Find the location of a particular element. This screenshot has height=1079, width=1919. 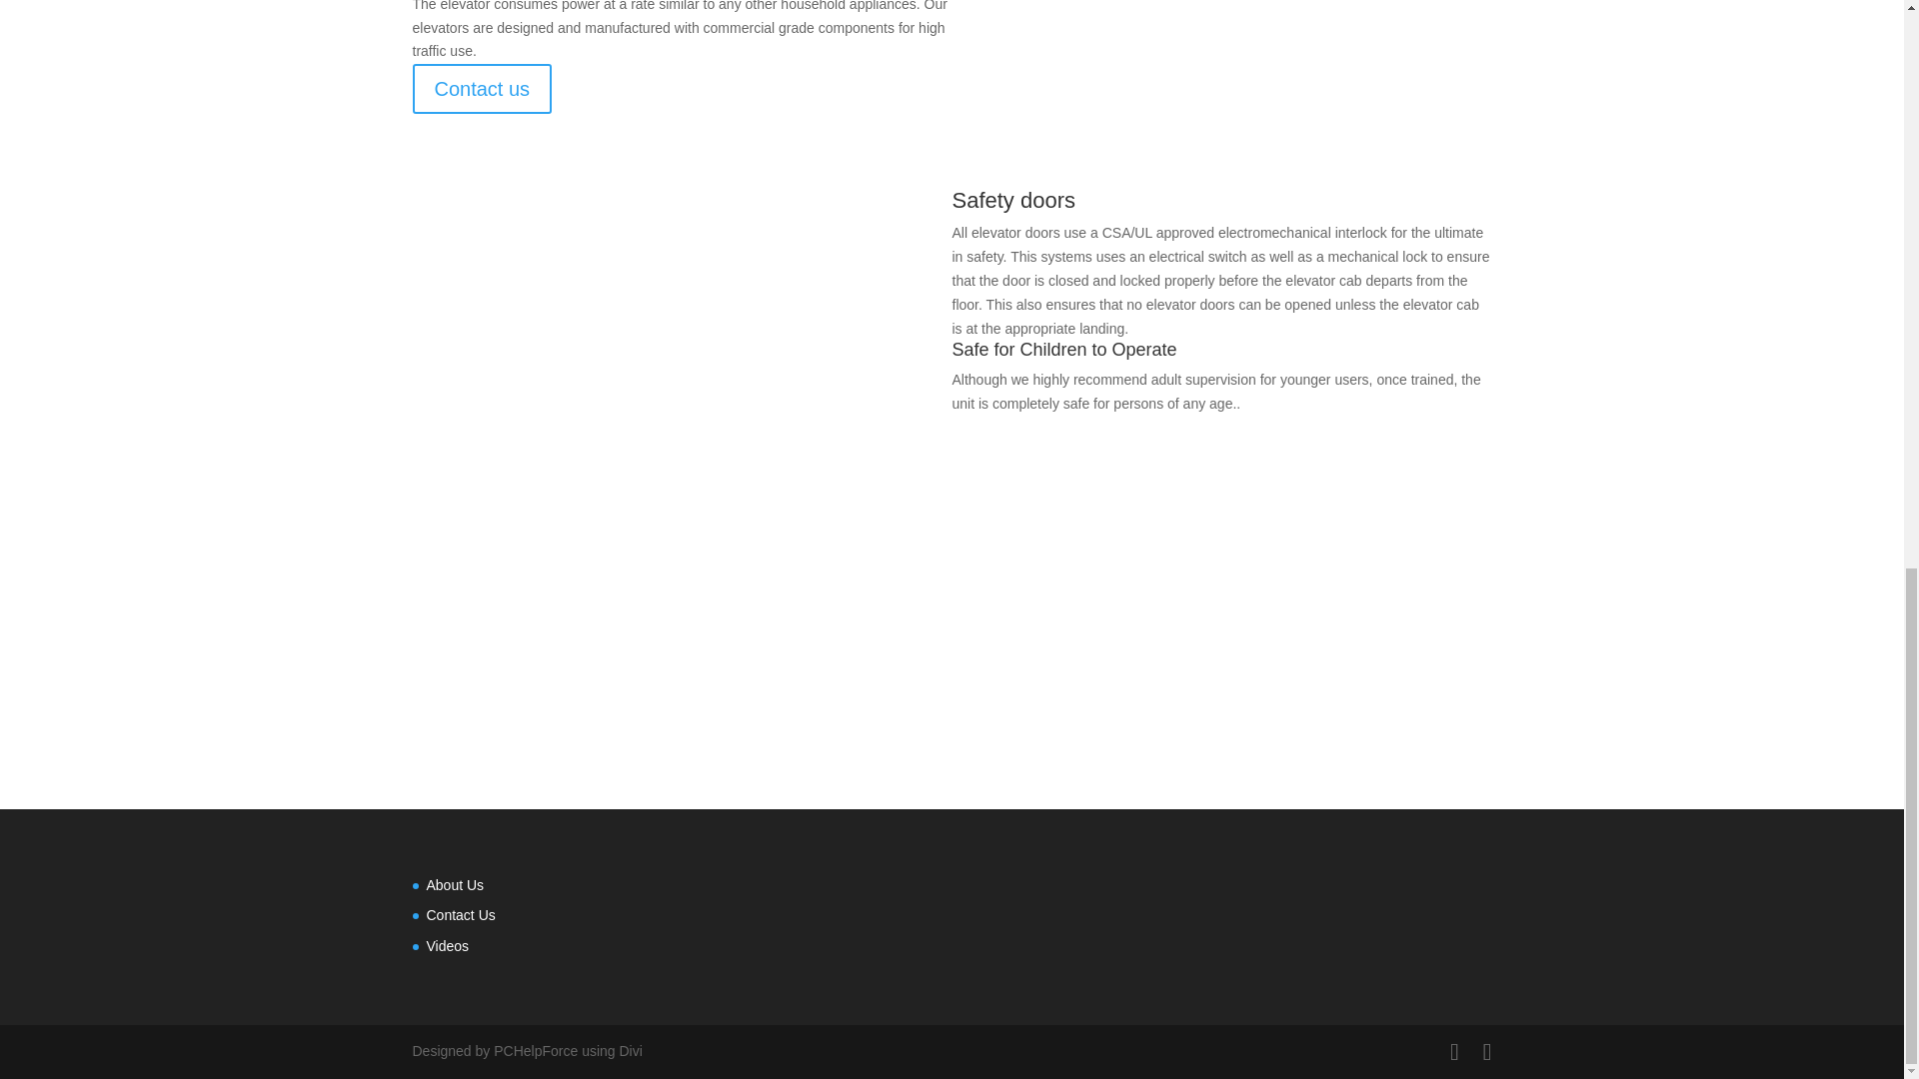

About Us is located at coordinates (454, 885).